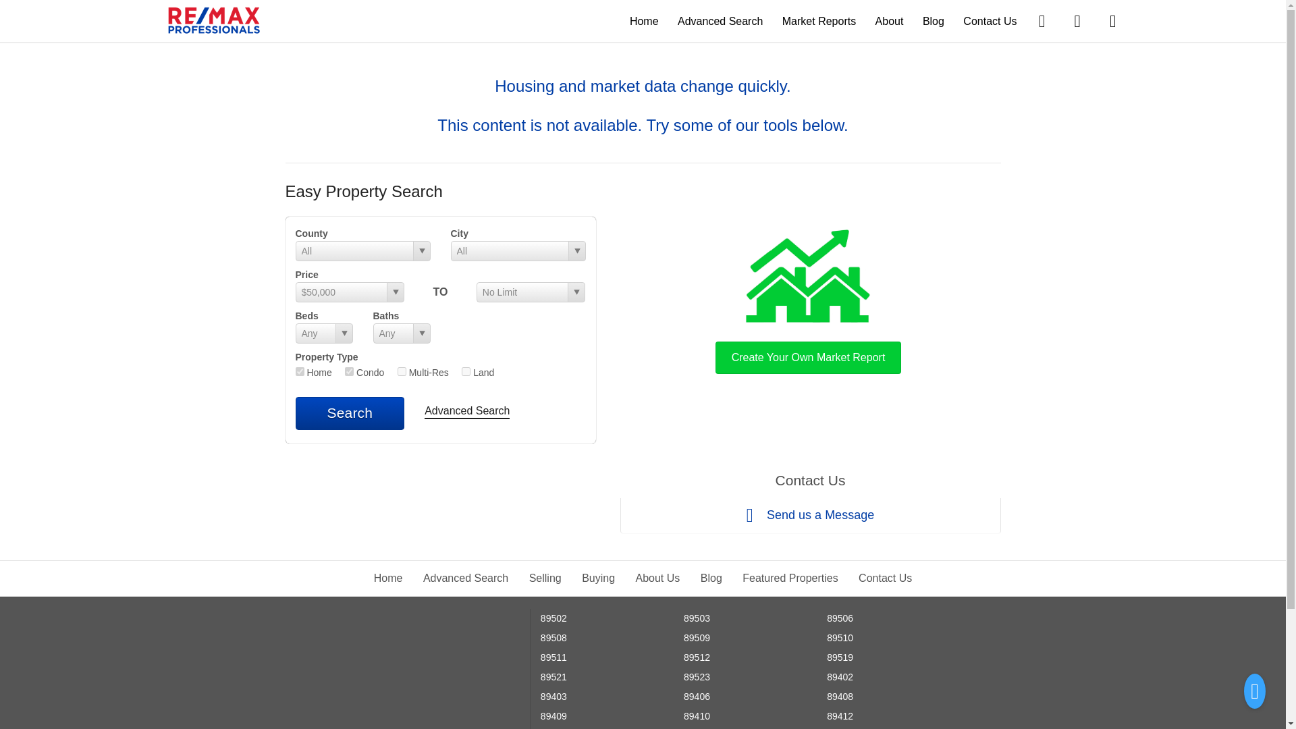 The image size is (1296, 729). What do you see at coordinates (350, 413) in the screenshot?
I see `Search` at bounding box center [350, 413].